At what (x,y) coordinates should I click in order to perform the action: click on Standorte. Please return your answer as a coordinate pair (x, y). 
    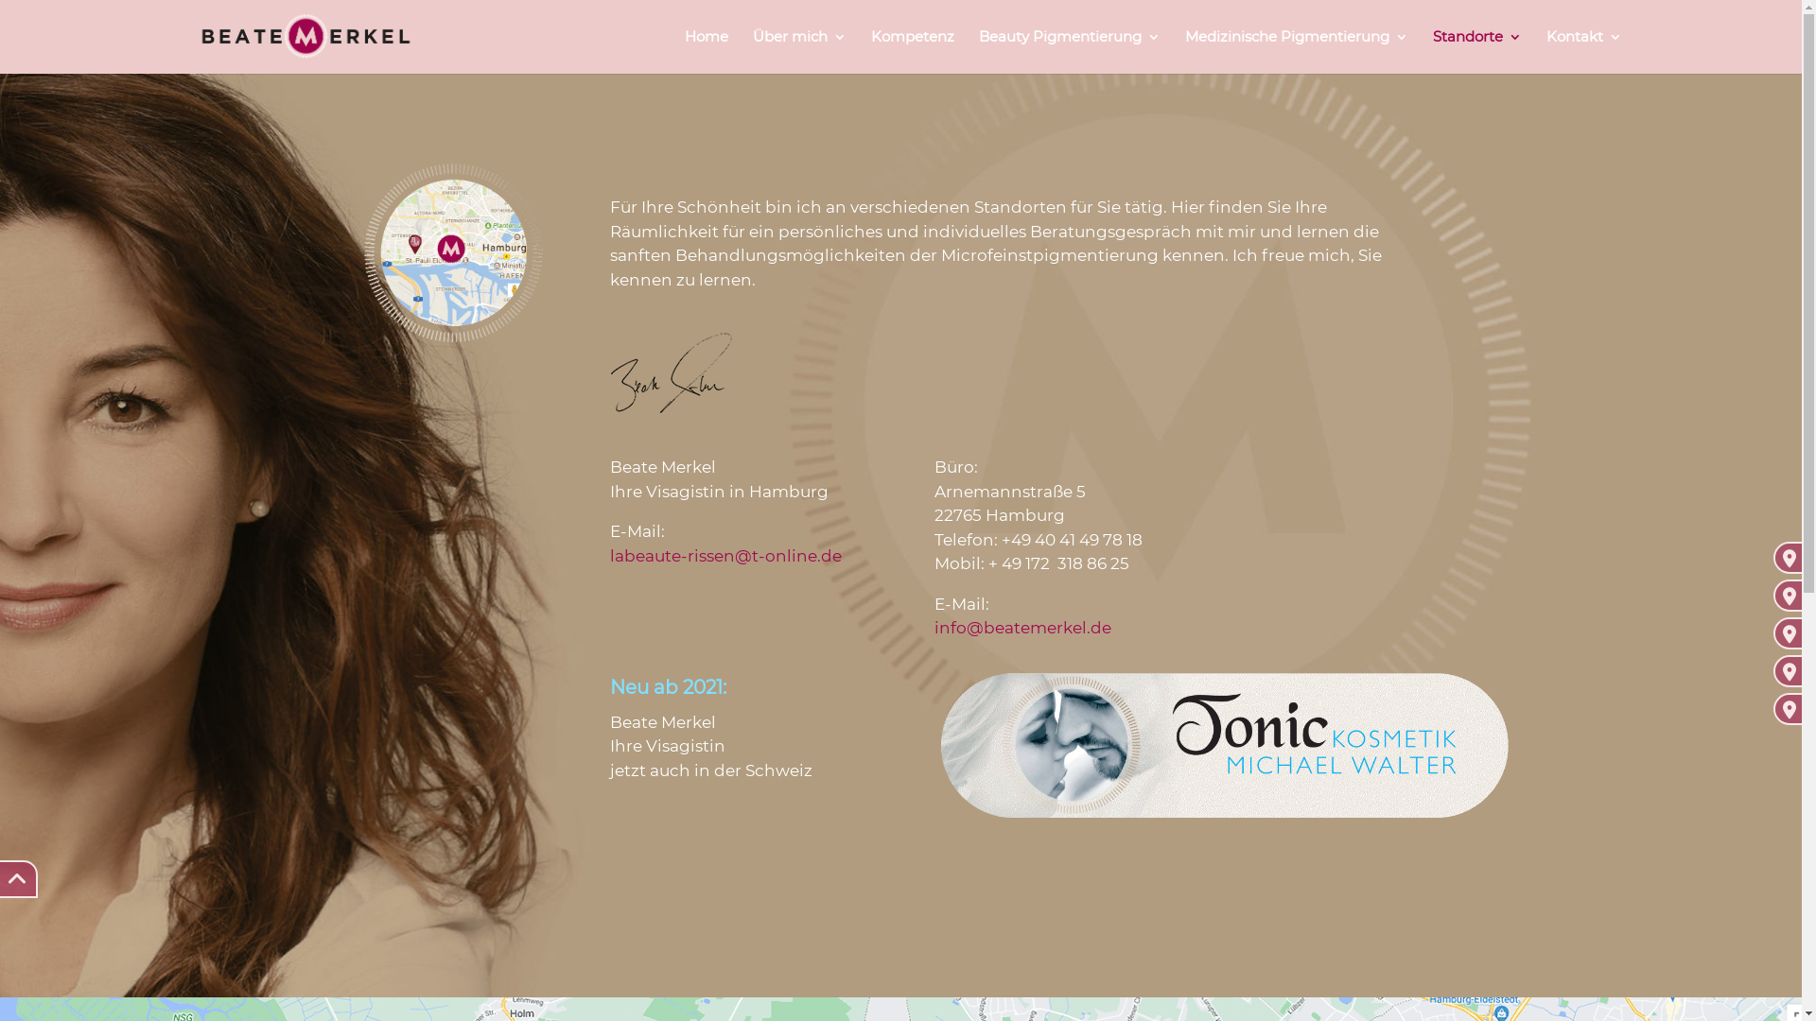
    Looking at the image, I should click on (1476, 51).